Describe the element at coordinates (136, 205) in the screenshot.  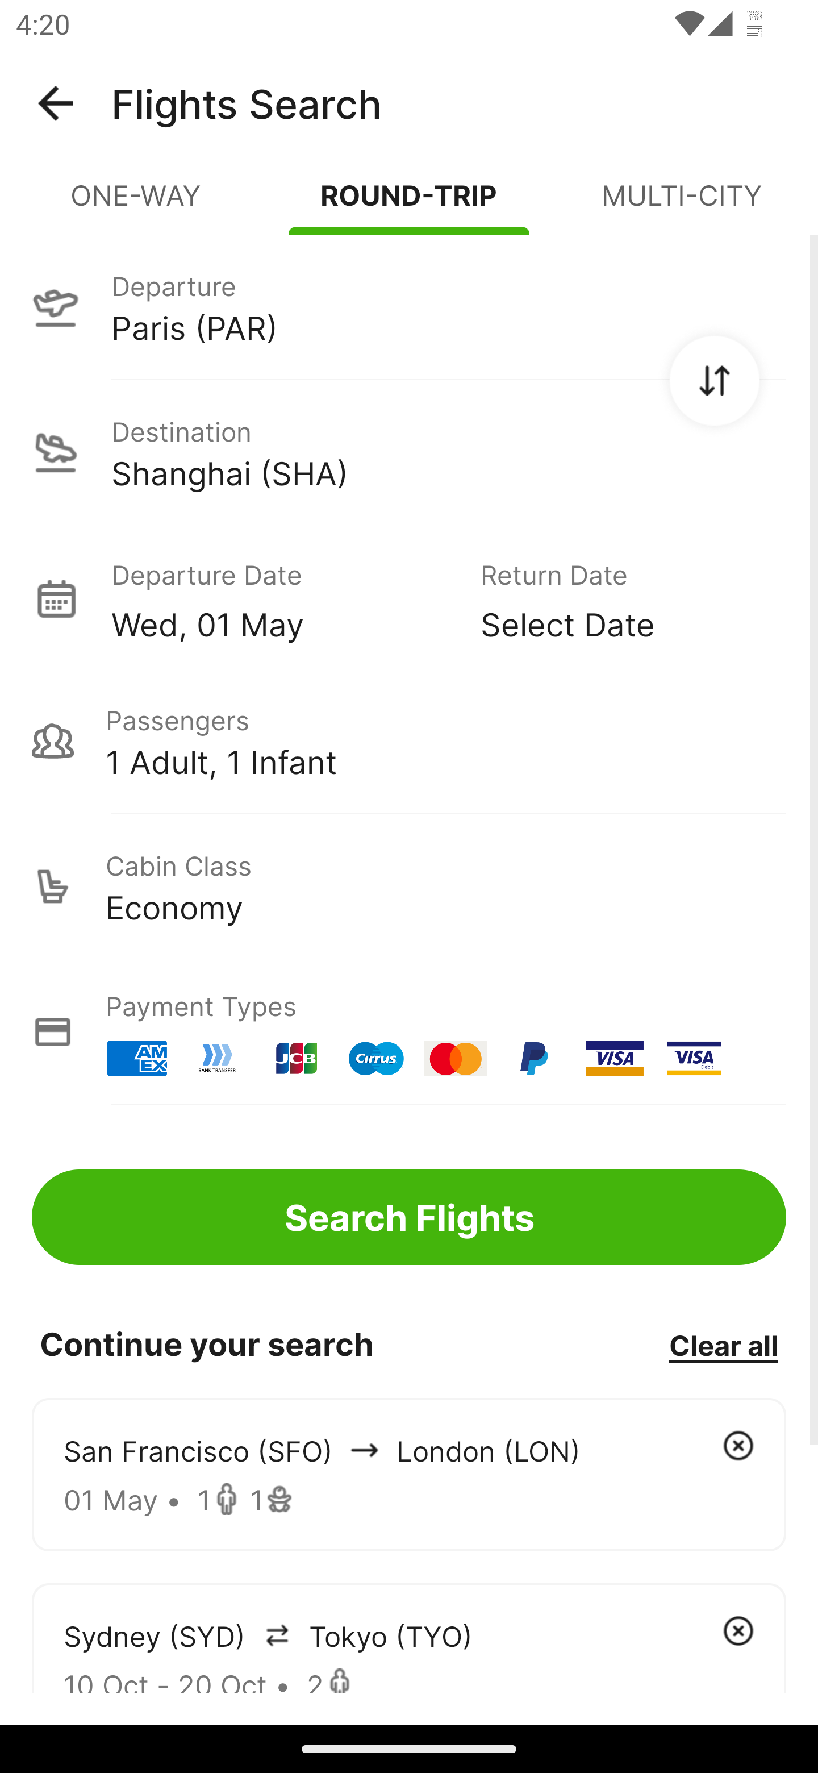
I see `ONE-WAY` at that location.